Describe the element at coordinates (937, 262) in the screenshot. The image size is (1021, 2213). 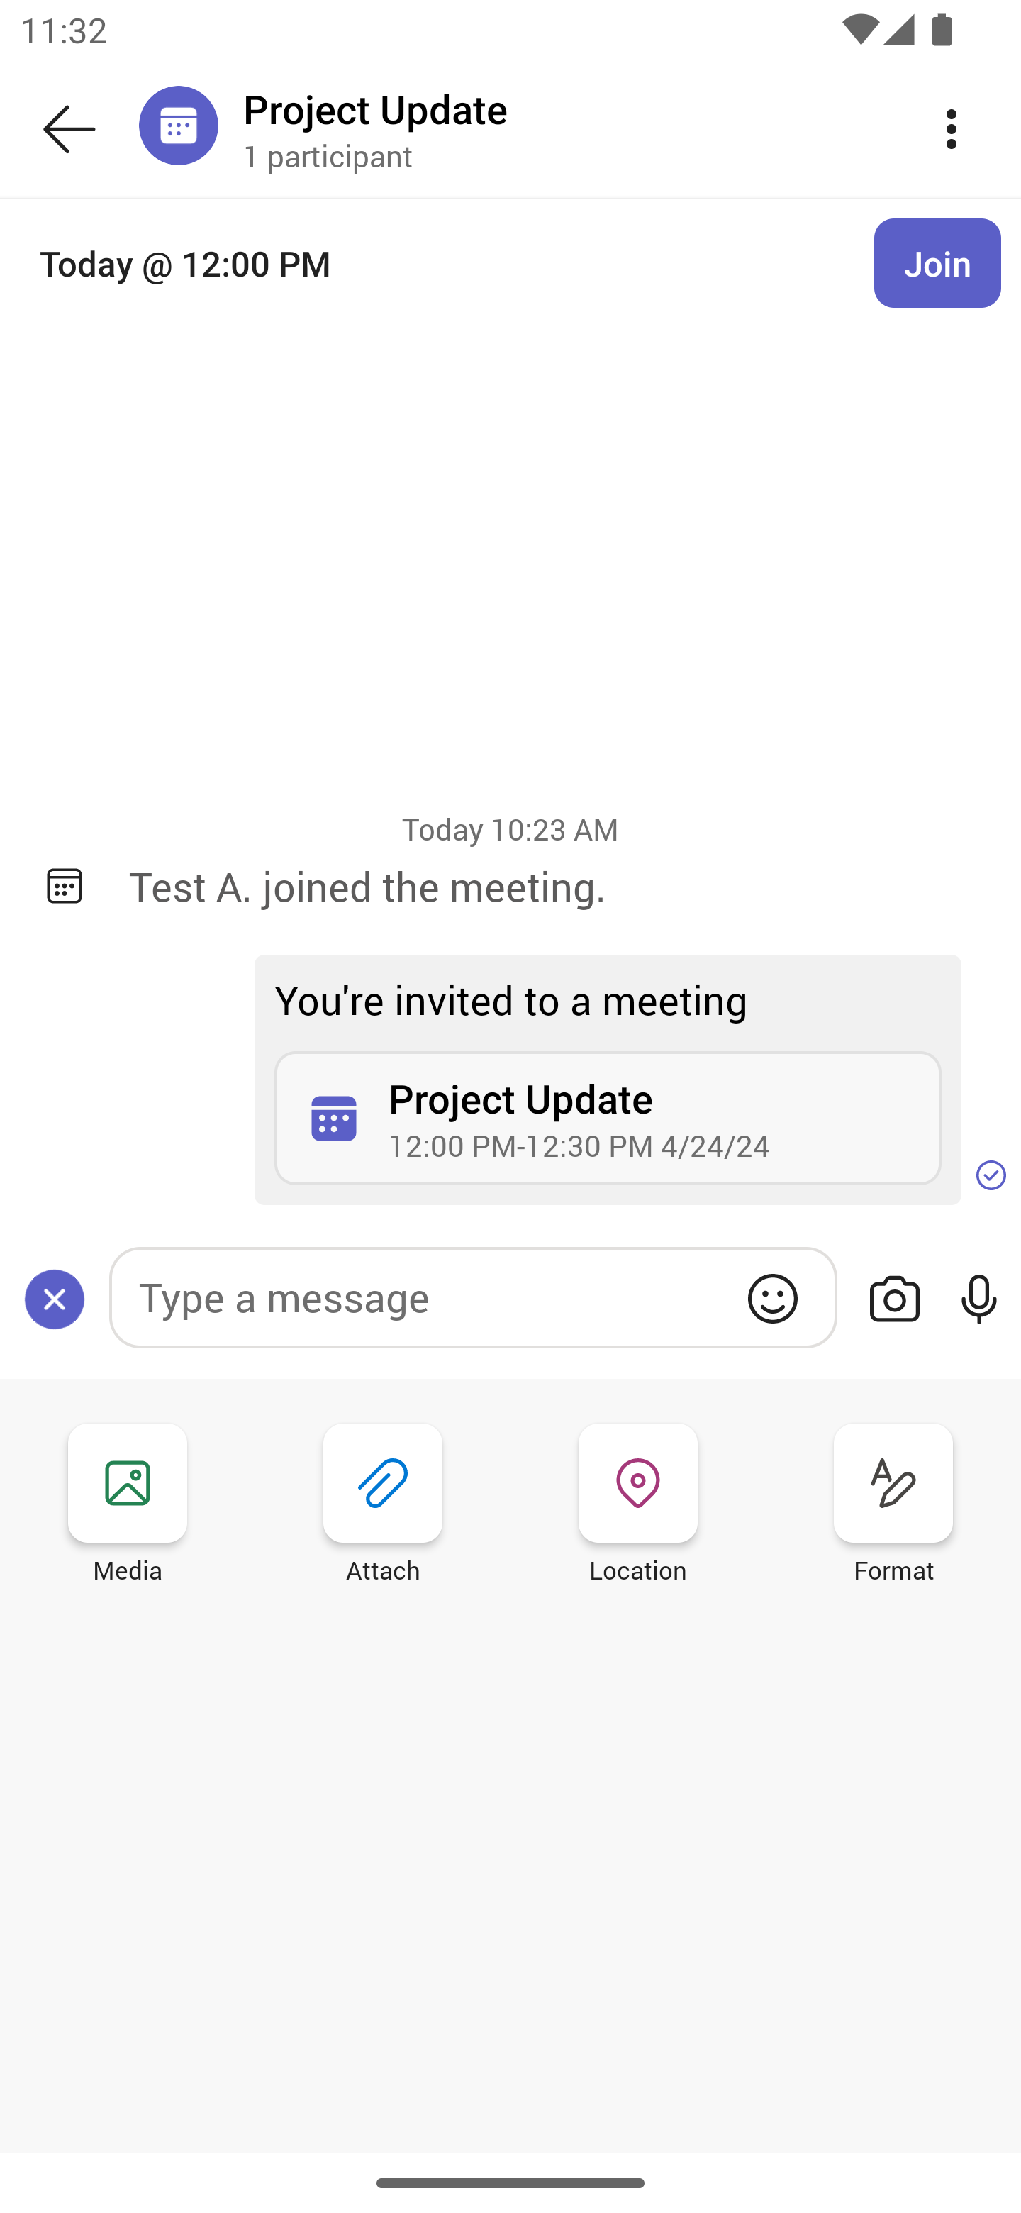
I see `Join` at that location.